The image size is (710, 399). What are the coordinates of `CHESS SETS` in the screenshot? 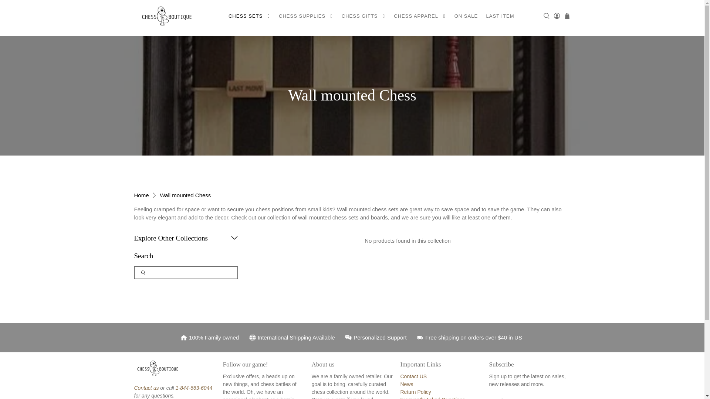 It's located at (249, 16).